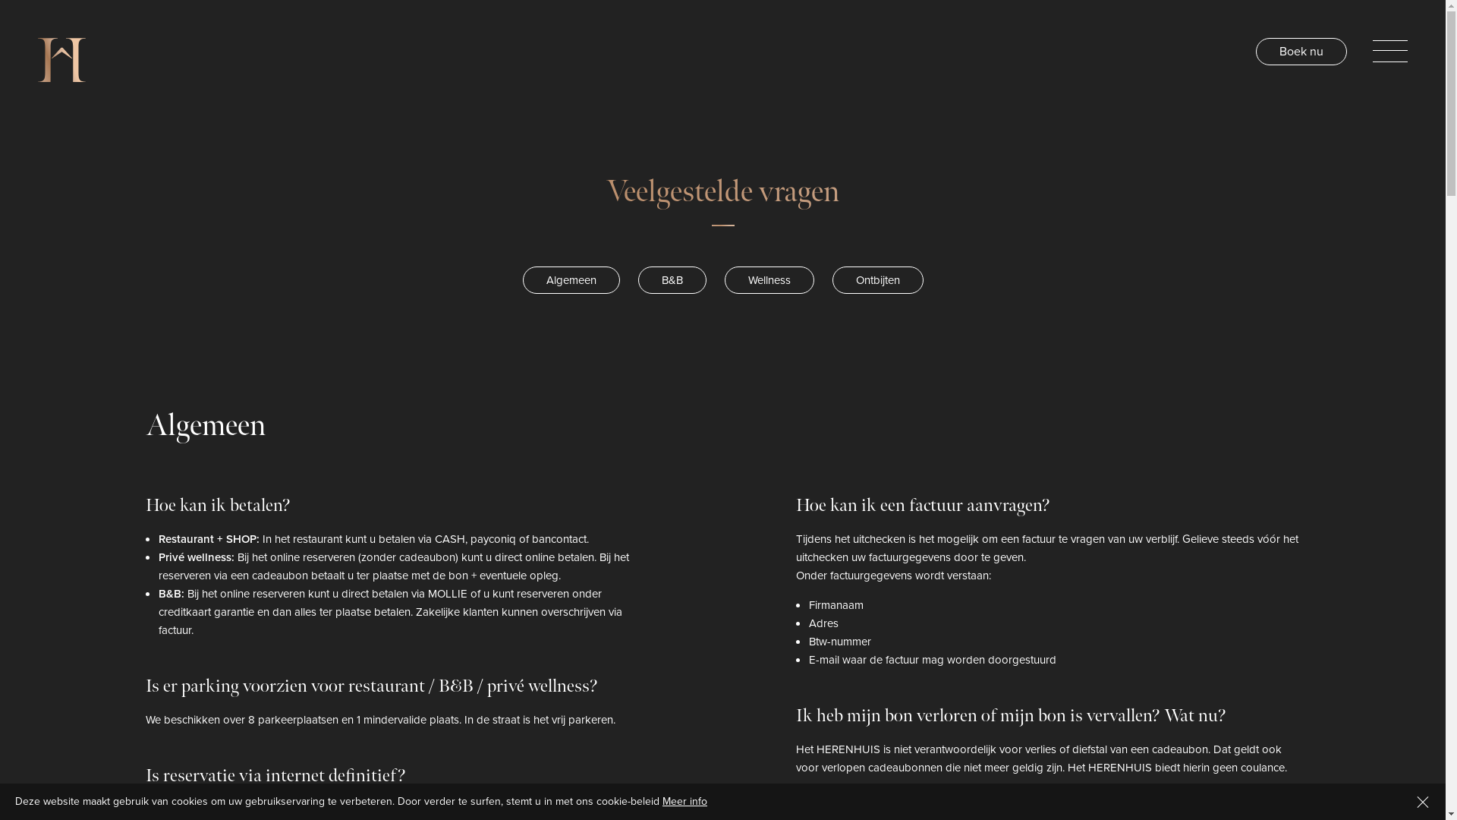 This screenshot has height=820, width=1457. Describe the element at coordinates (1423, 802) in the screenshot. I see `Close` at that location.